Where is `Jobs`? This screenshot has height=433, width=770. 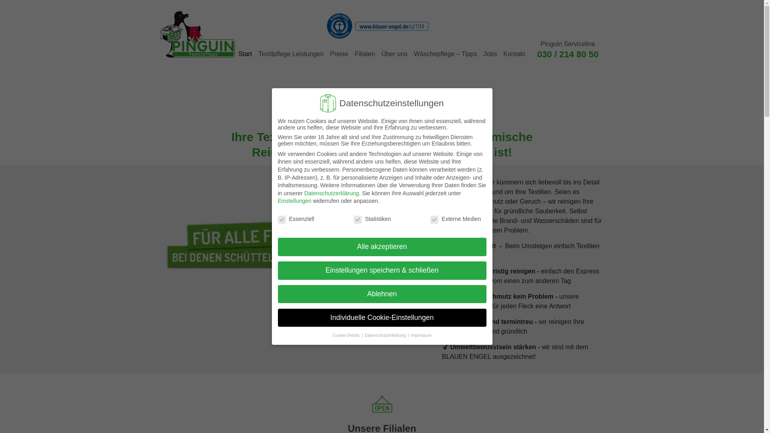 Jobs is located at coordinates (490, 54).